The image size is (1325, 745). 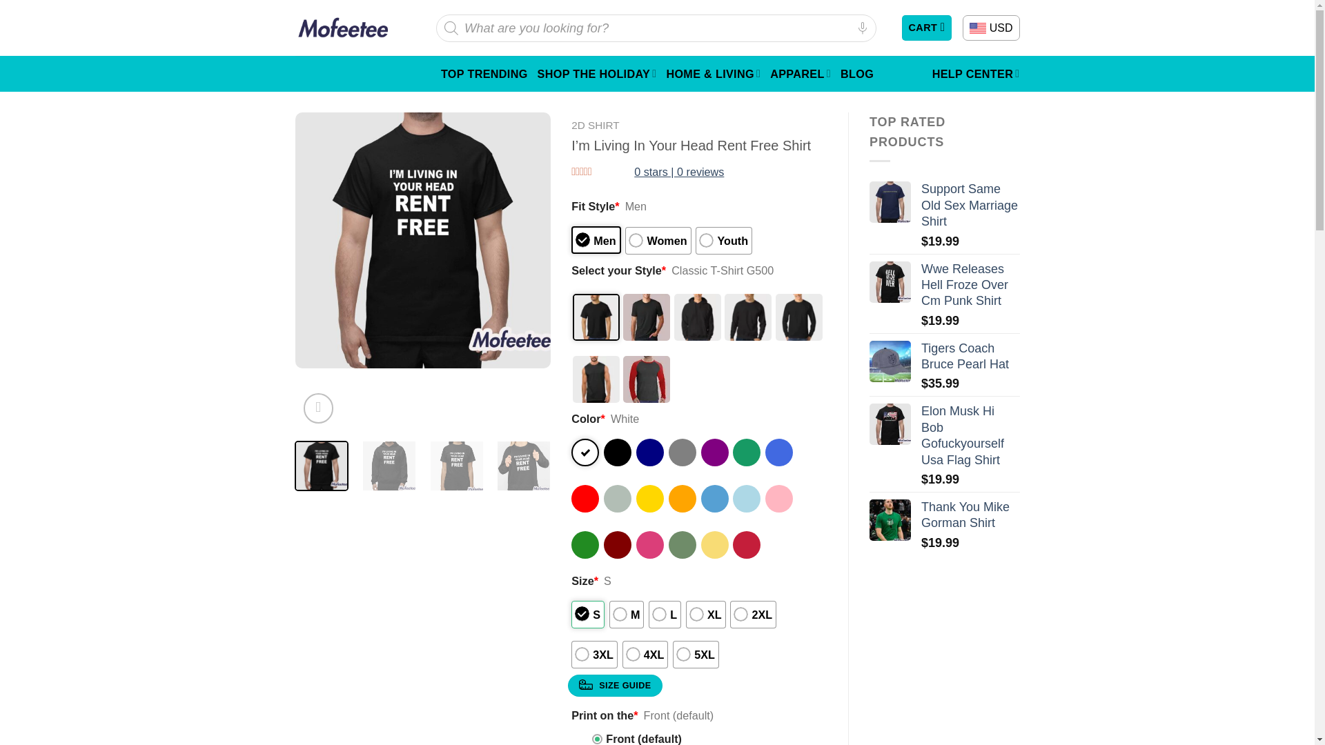 I want to click on CART, so click(x=926, y=28).